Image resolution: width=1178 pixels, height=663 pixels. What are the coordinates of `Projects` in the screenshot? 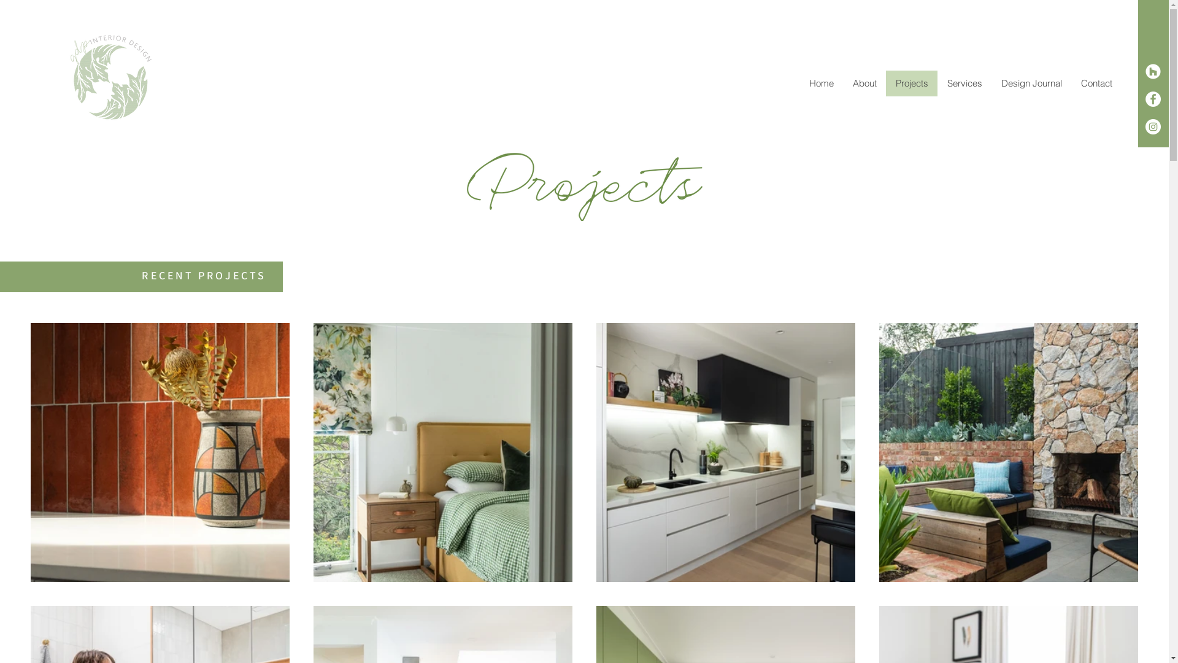 It's located at (912, 83).